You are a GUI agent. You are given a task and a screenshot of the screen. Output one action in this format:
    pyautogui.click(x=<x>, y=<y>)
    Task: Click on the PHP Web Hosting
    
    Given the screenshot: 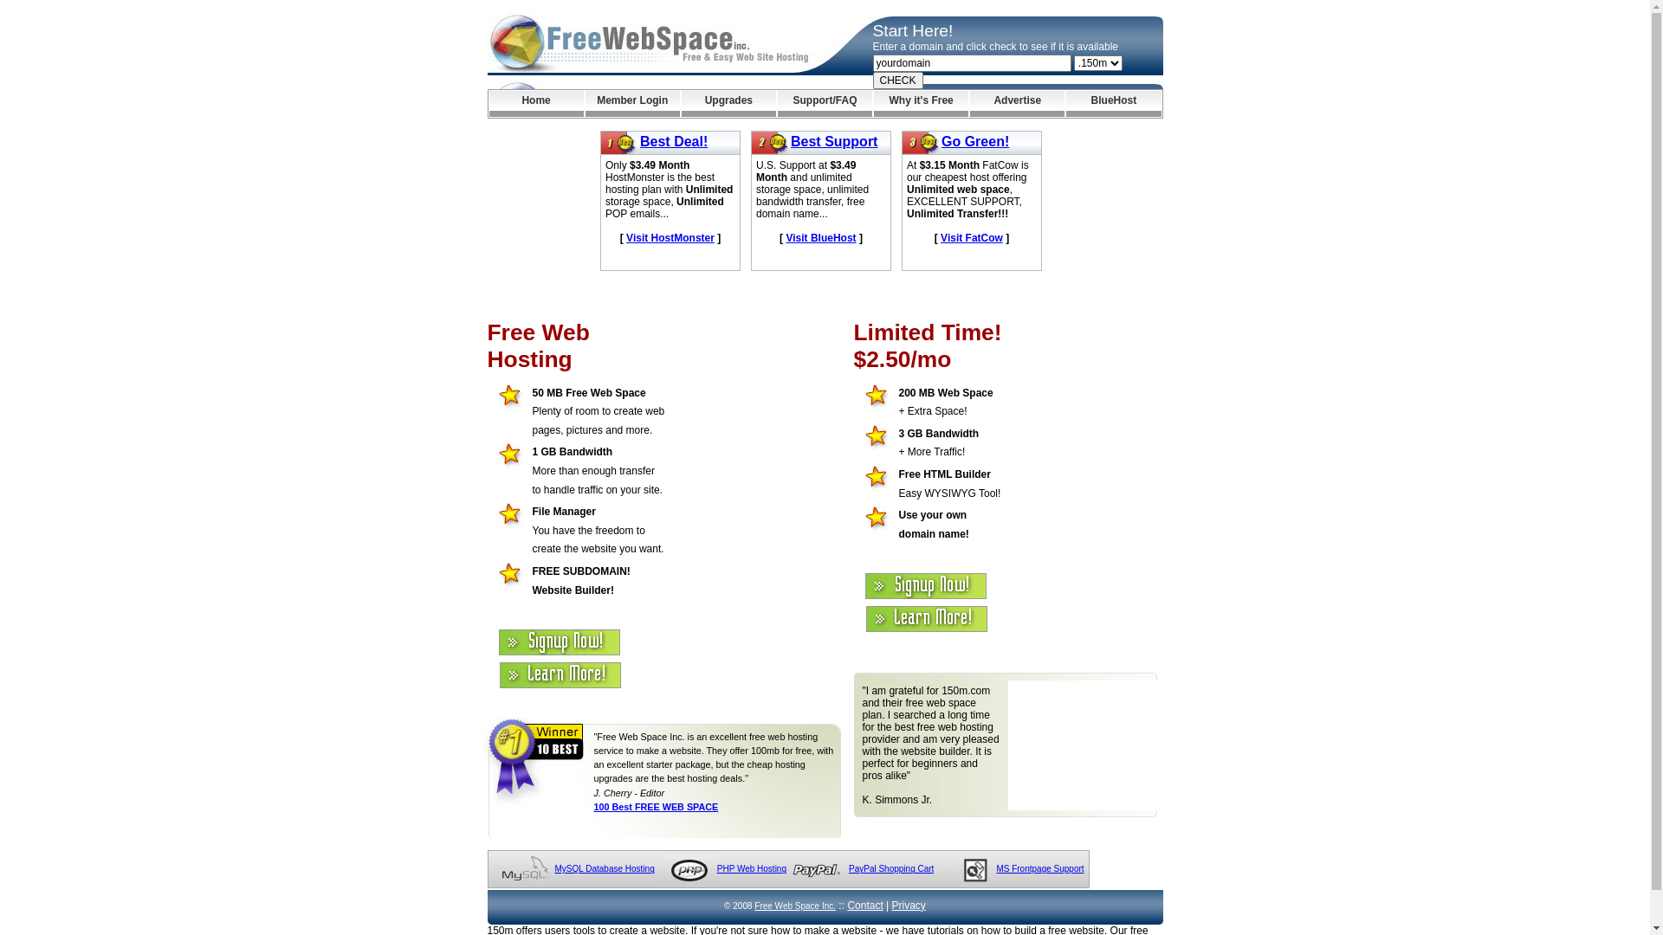 What is the action you would take?
    pyautogui.click(x=752, y=869)
    